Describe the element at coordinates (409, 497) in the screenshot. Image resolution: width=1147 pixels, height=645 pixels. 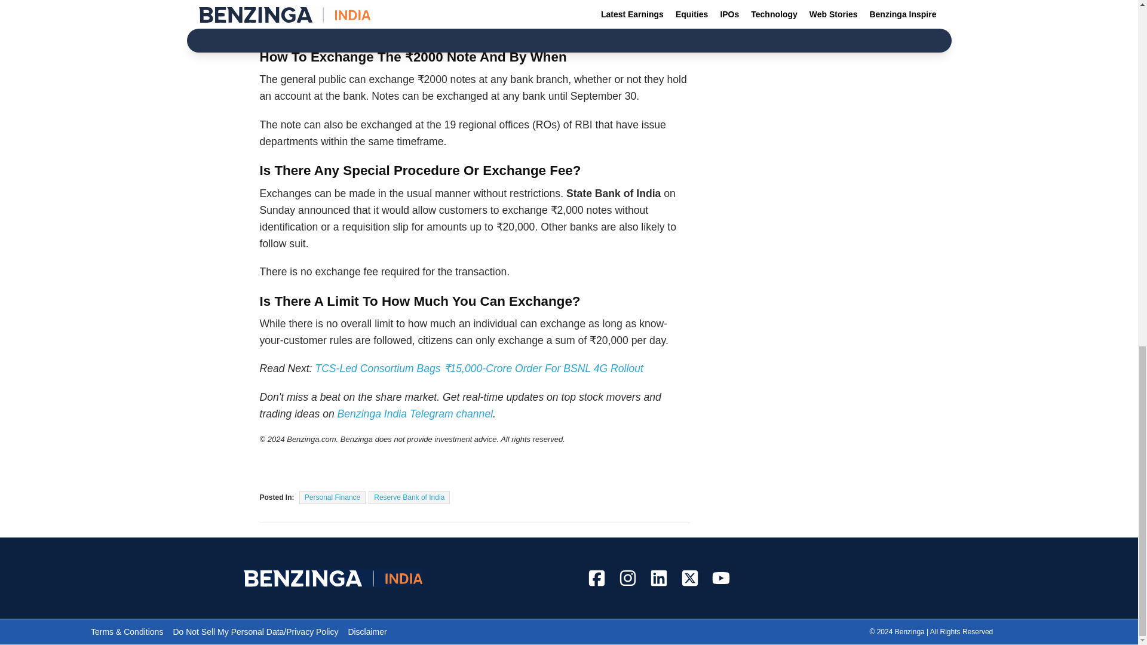
I see `Reserve Bank of India` at that location.